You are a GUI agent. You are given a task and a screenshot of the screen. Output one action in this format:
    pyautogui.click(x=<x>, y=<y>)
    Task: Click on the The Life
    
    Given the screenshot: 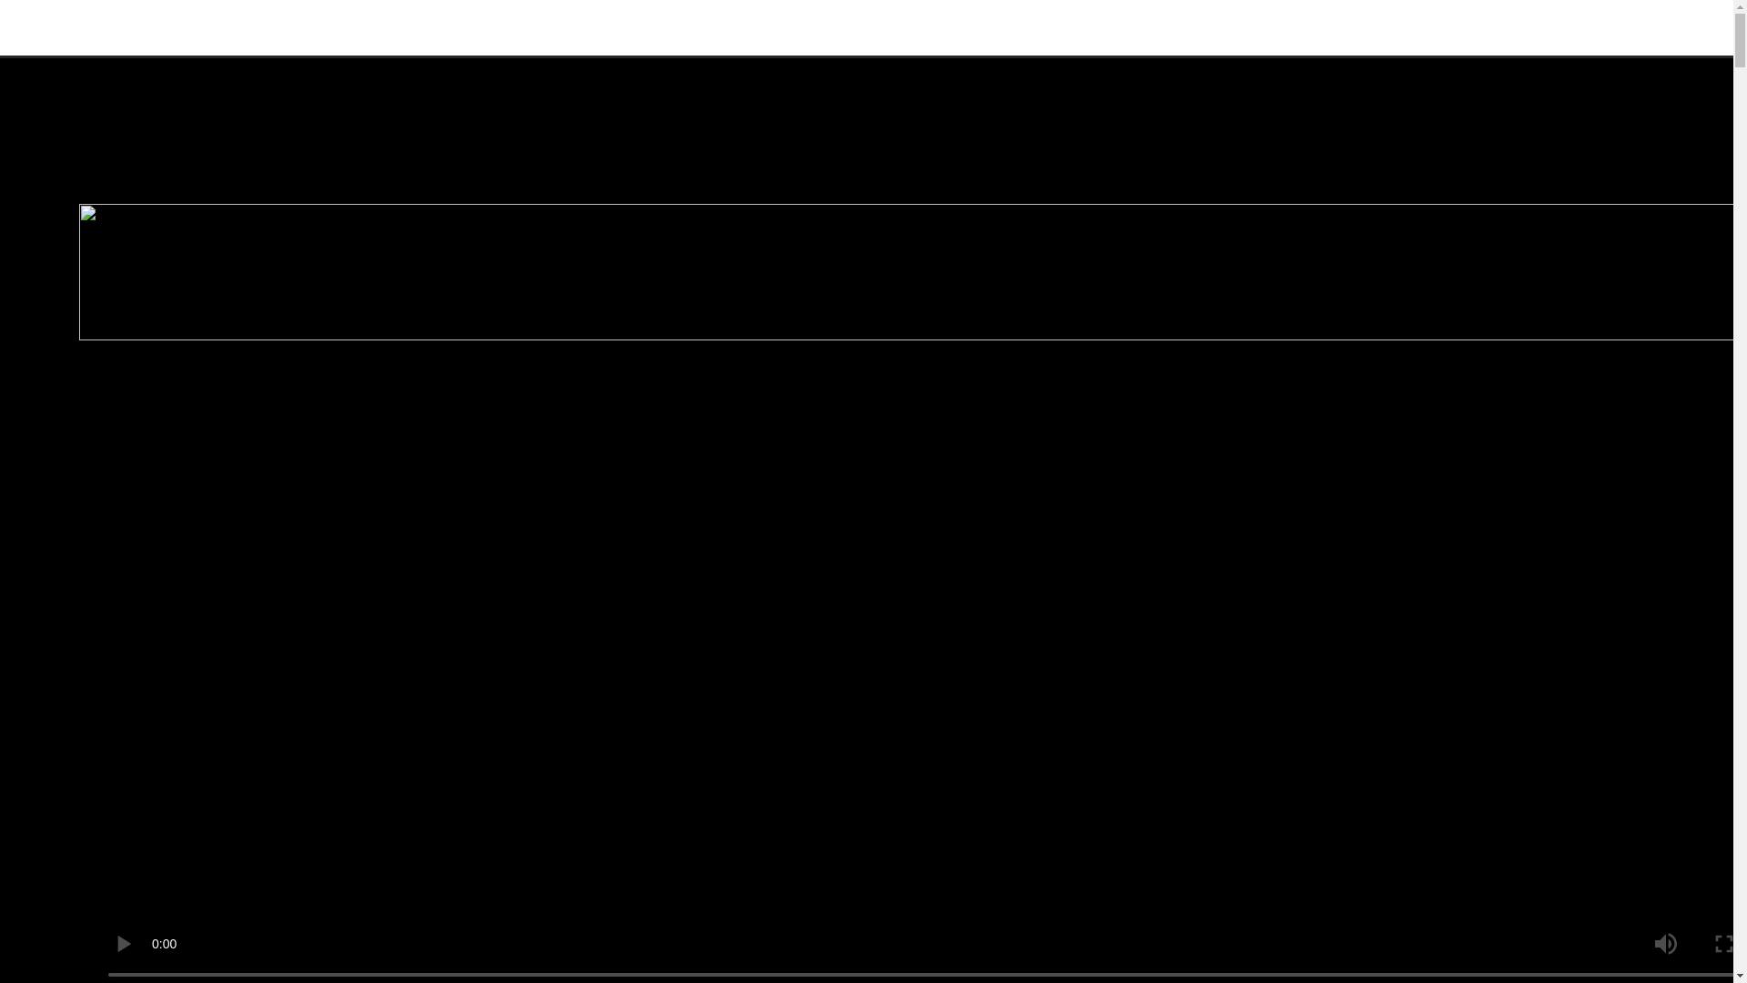 What is the action you would take?
    pyautogui.click(x=36, y=16)
    